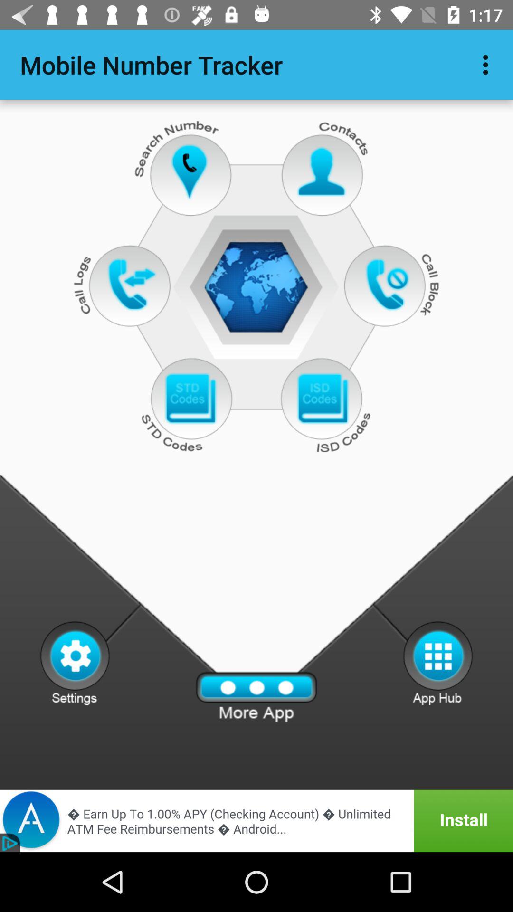  Describe the element at coordinates (322, 399) in the screenshot. I see `go to previous` at that location.